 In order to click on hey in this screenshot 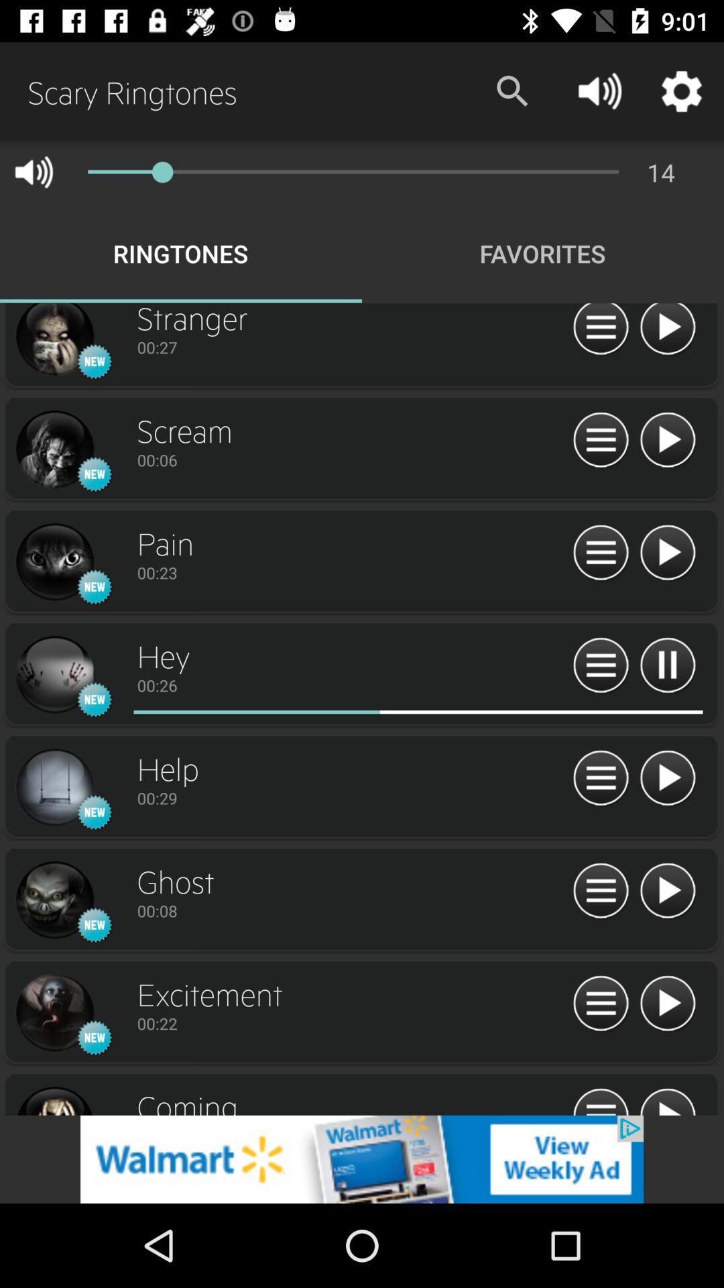, I will do `click(54, 675)`.